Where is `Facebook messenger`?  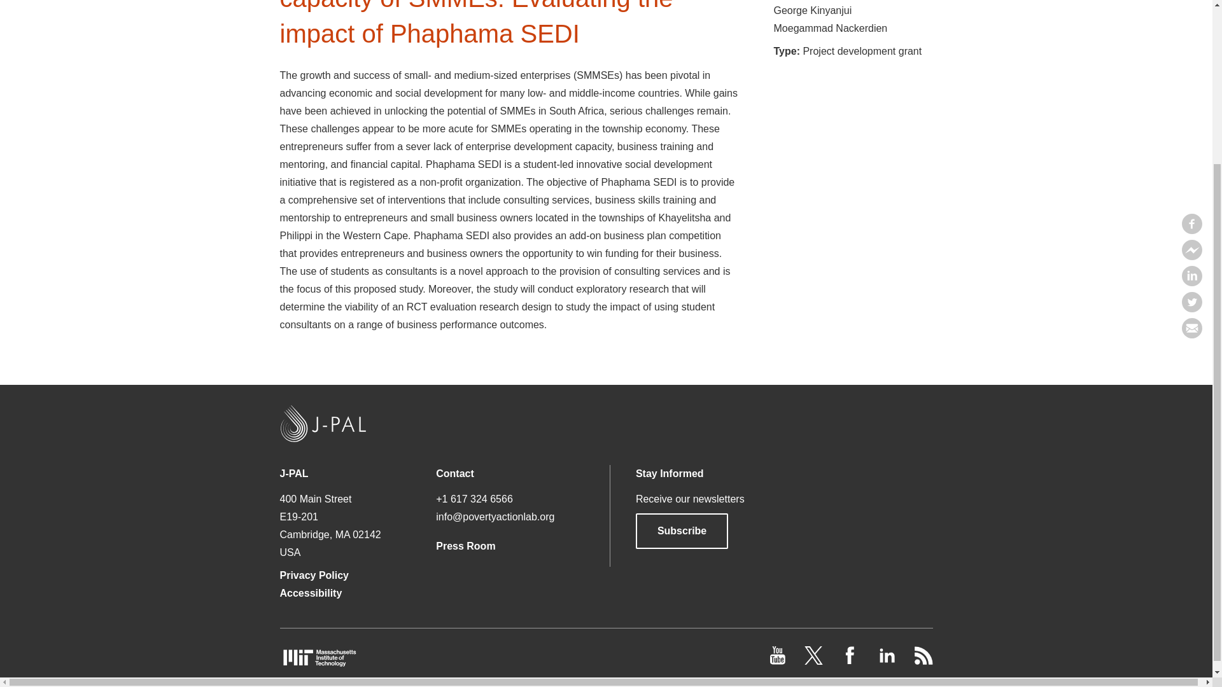 Facebook messenger is located at coordinates (1191, 45).